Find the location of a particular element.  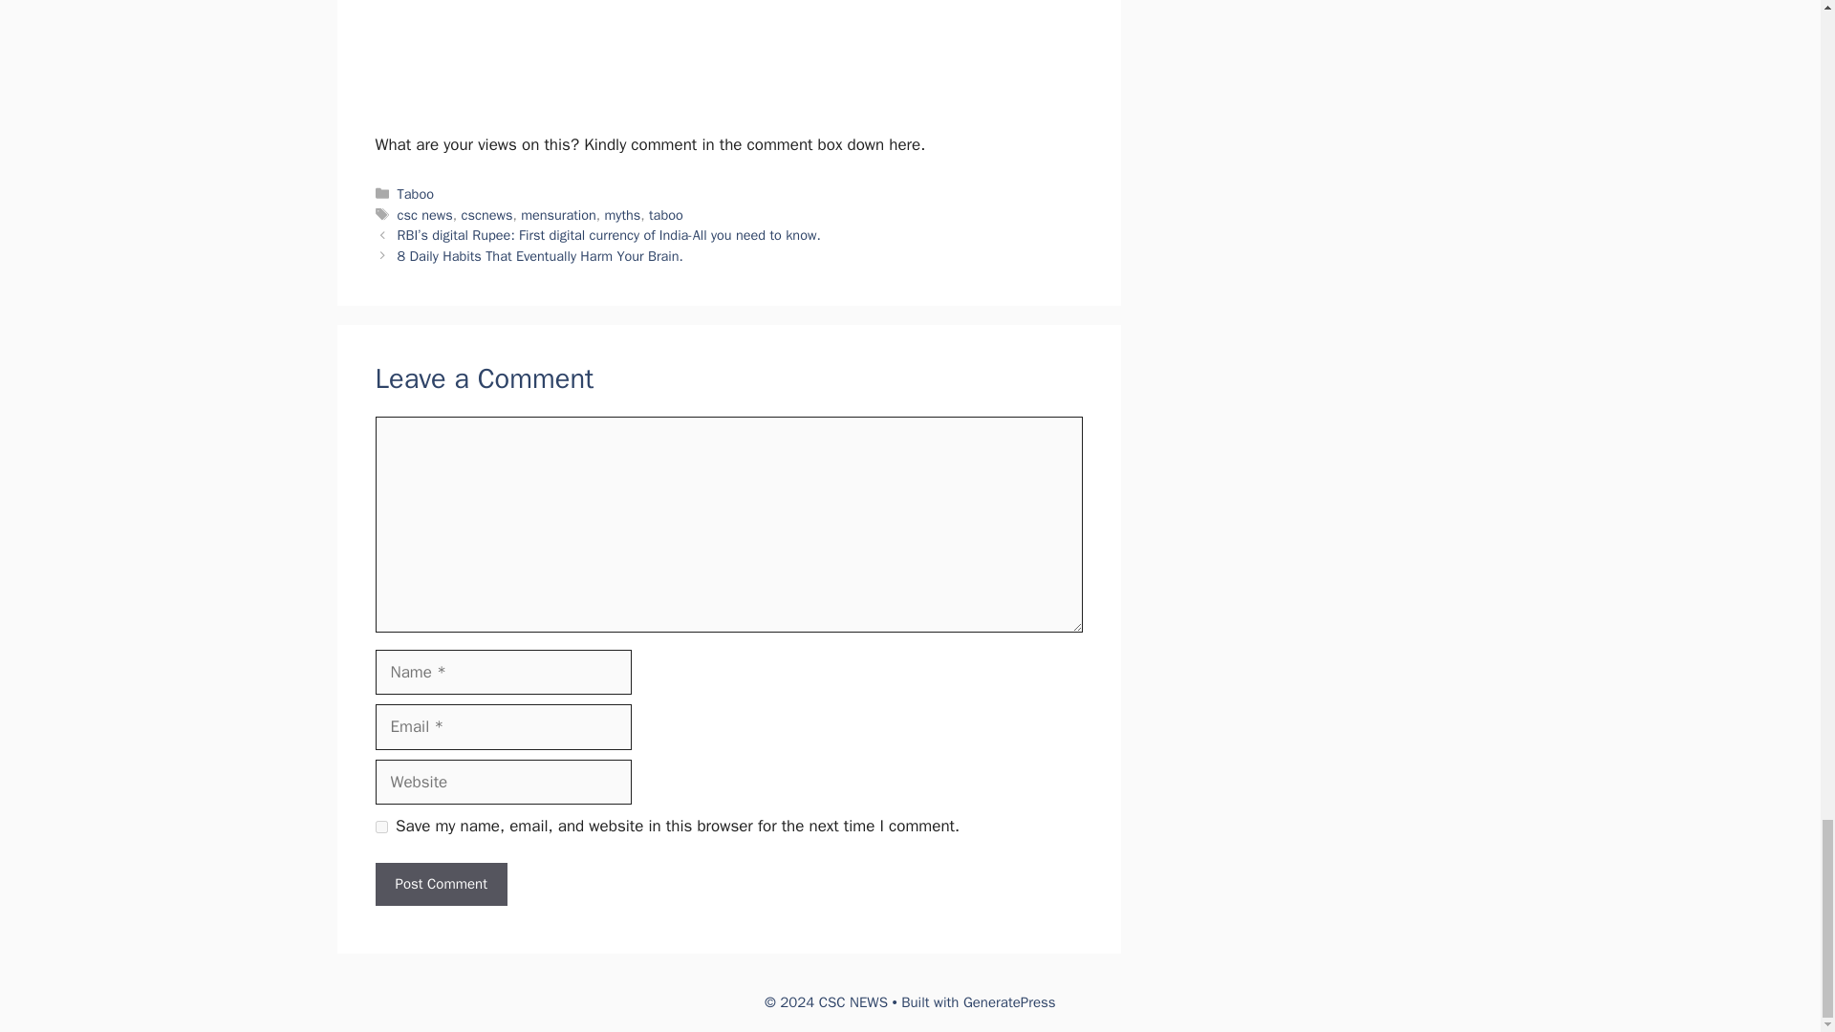

8 Daily Habits That Eventually Harm Your Brain. is located at coordinates (540, 256).